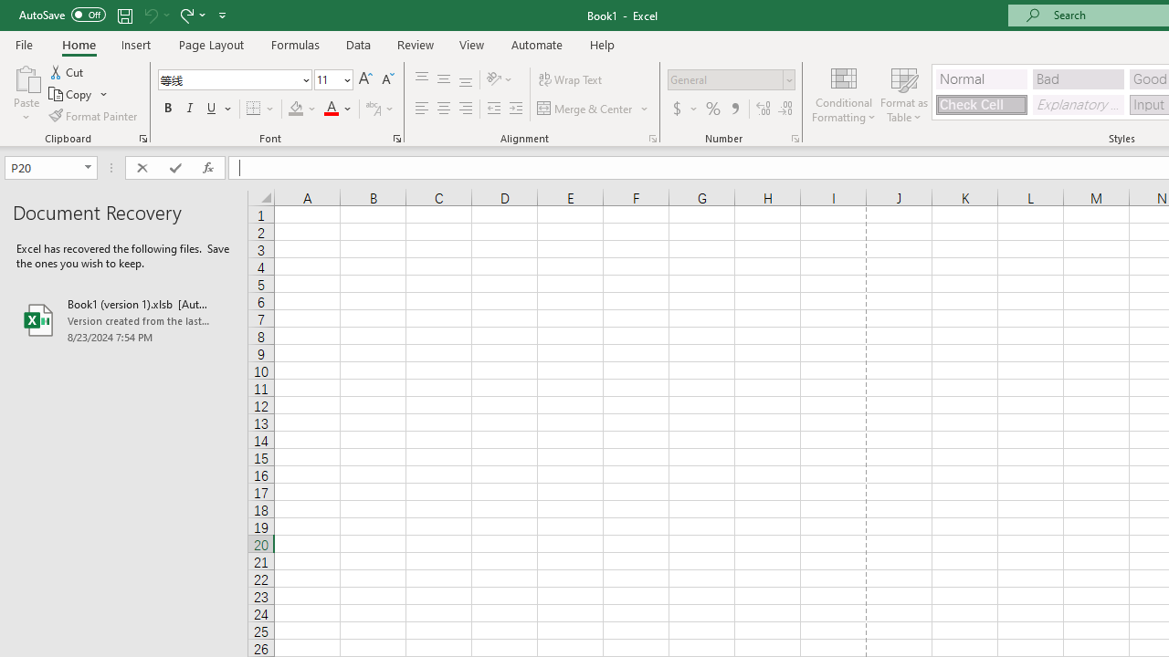 Image resolution: width=1169 pixels, height=657 pixels. What do you see at coordinates (380, 109) in the screenshot?
I see `Show Phonetic Field` at bounding box center [380, 109].